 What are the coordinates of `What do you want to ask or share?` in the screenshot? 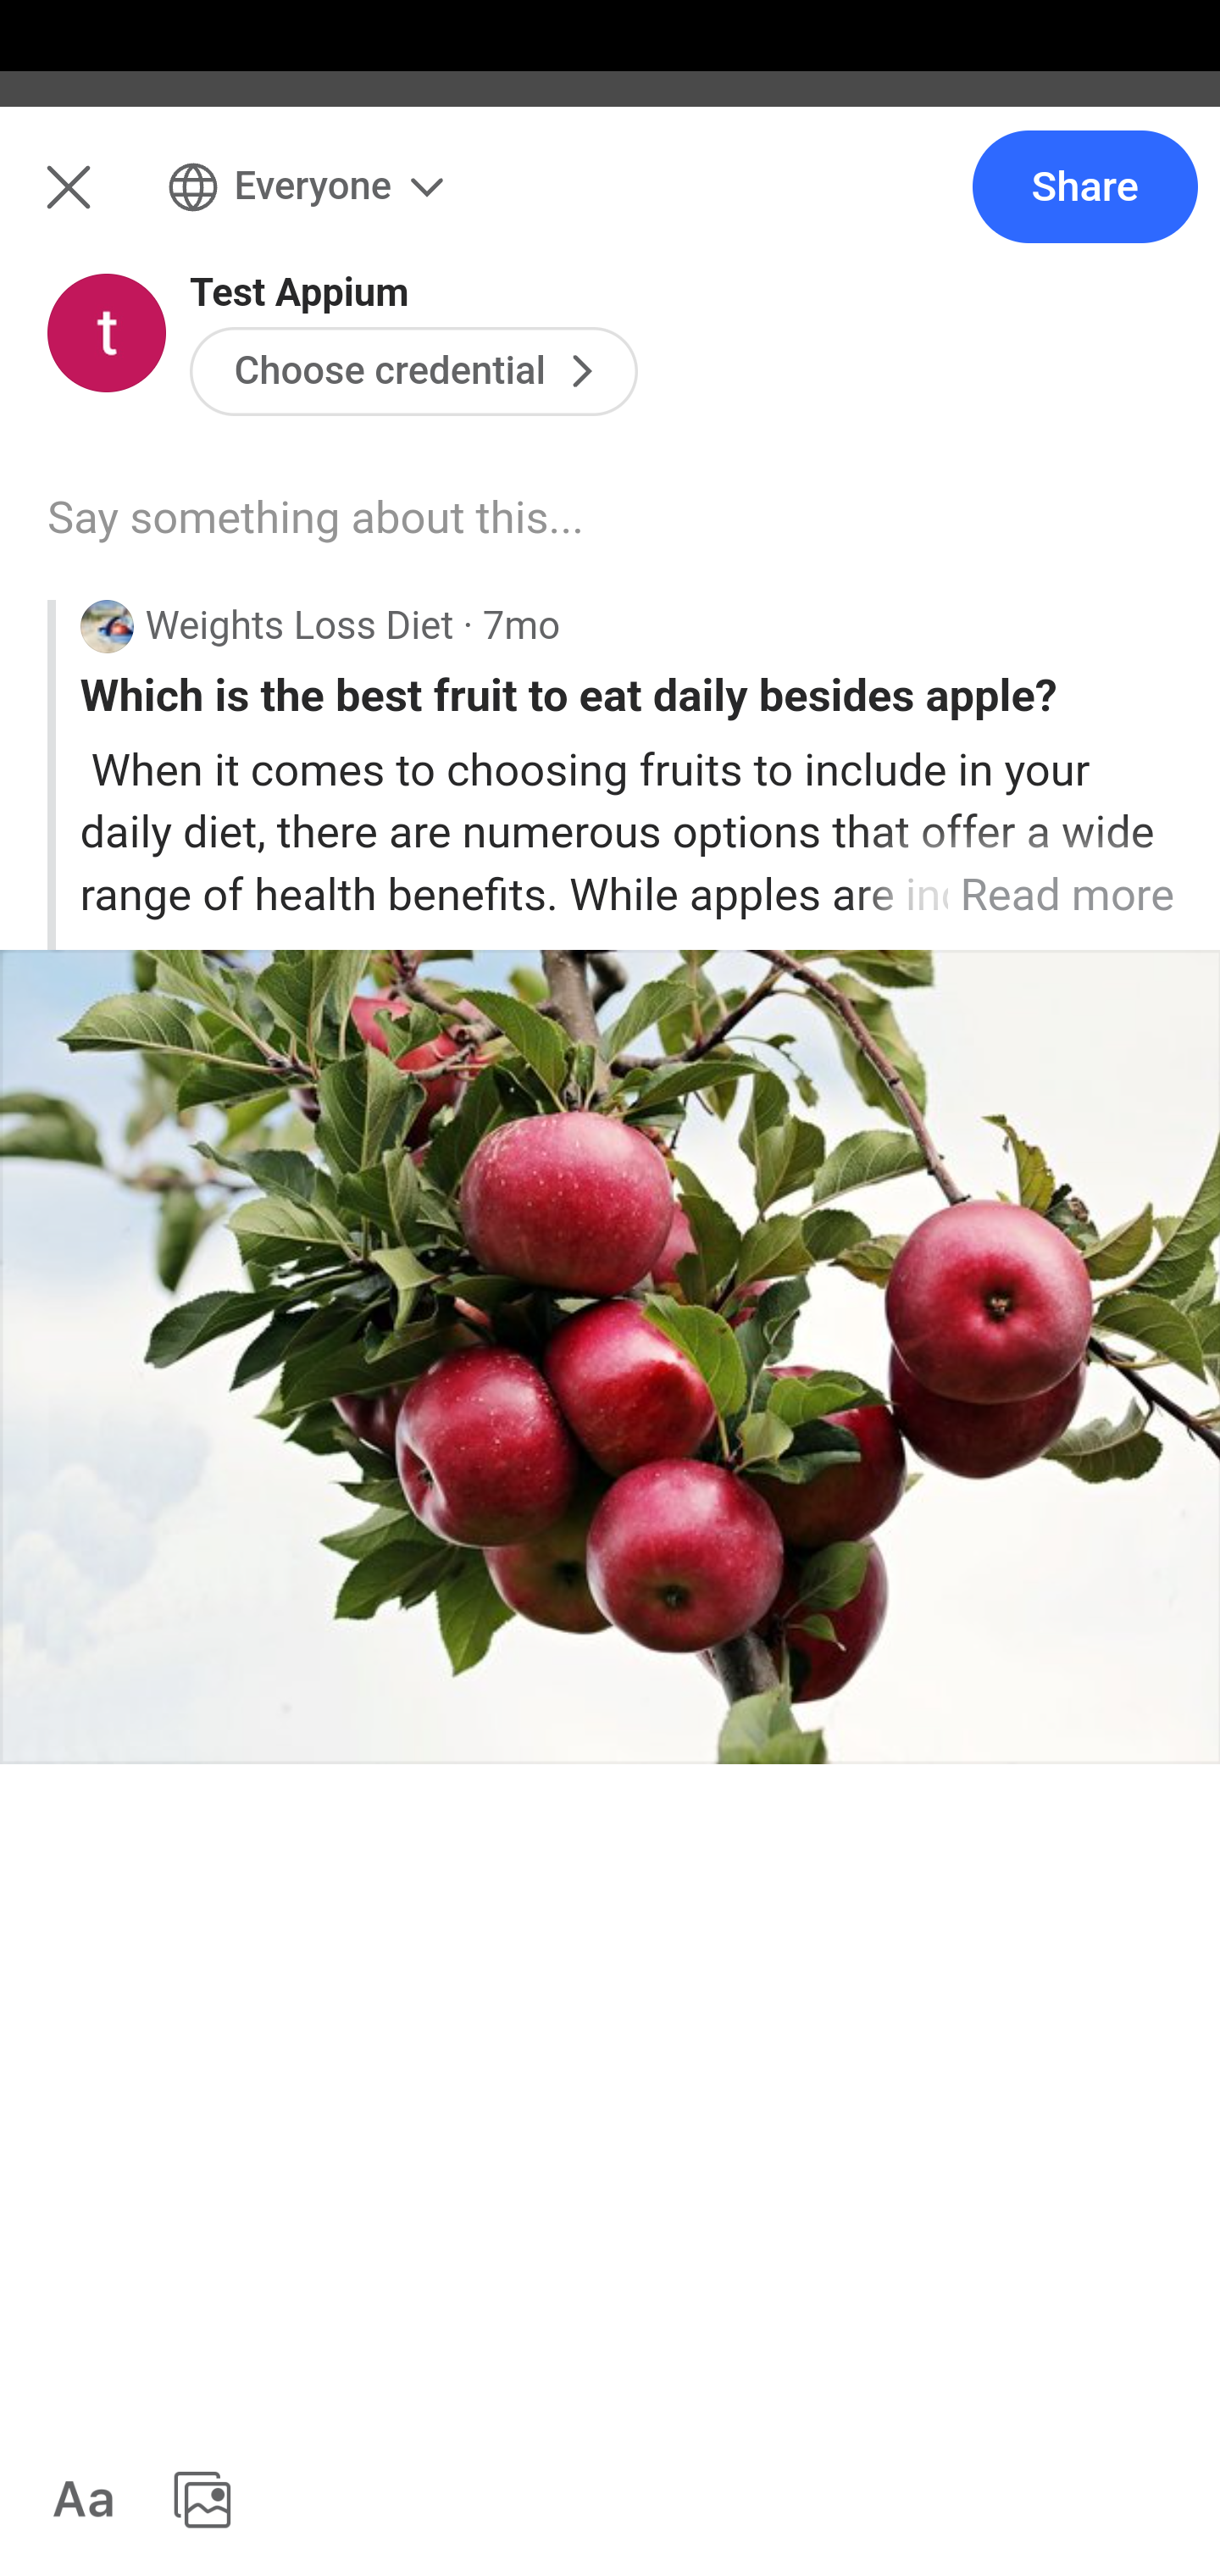 It's located at (671, 355).